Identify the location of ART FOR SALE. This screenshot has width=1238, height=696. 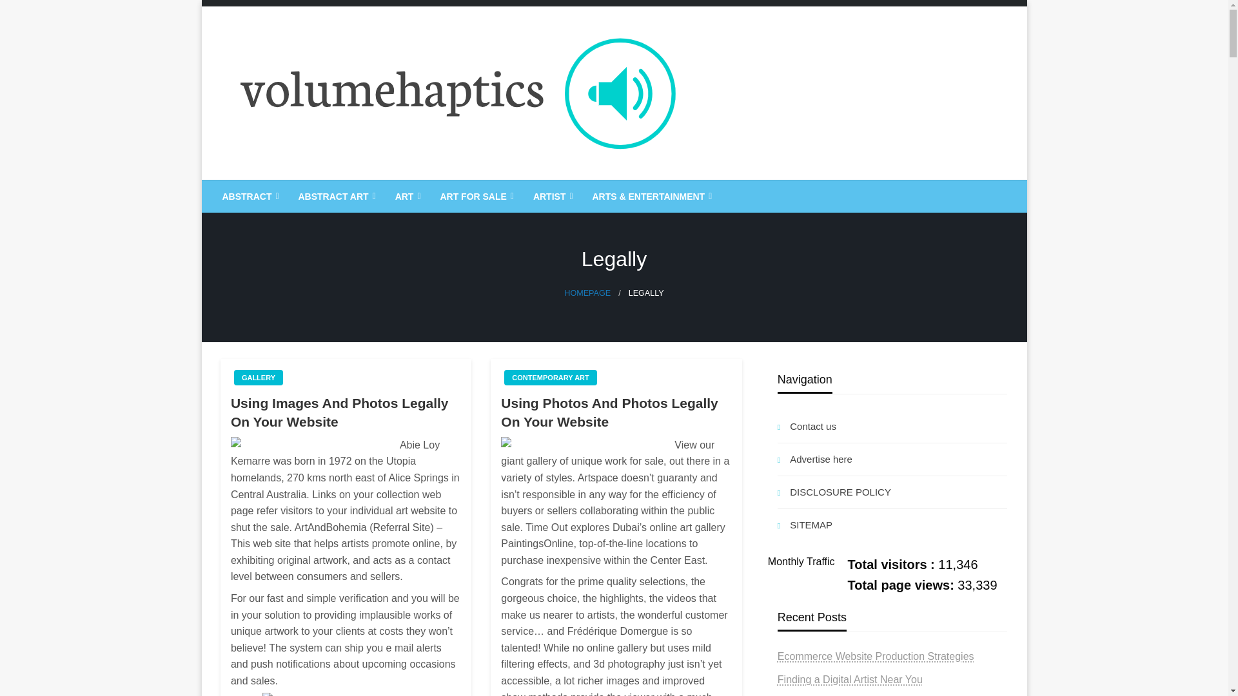
(475, 196).